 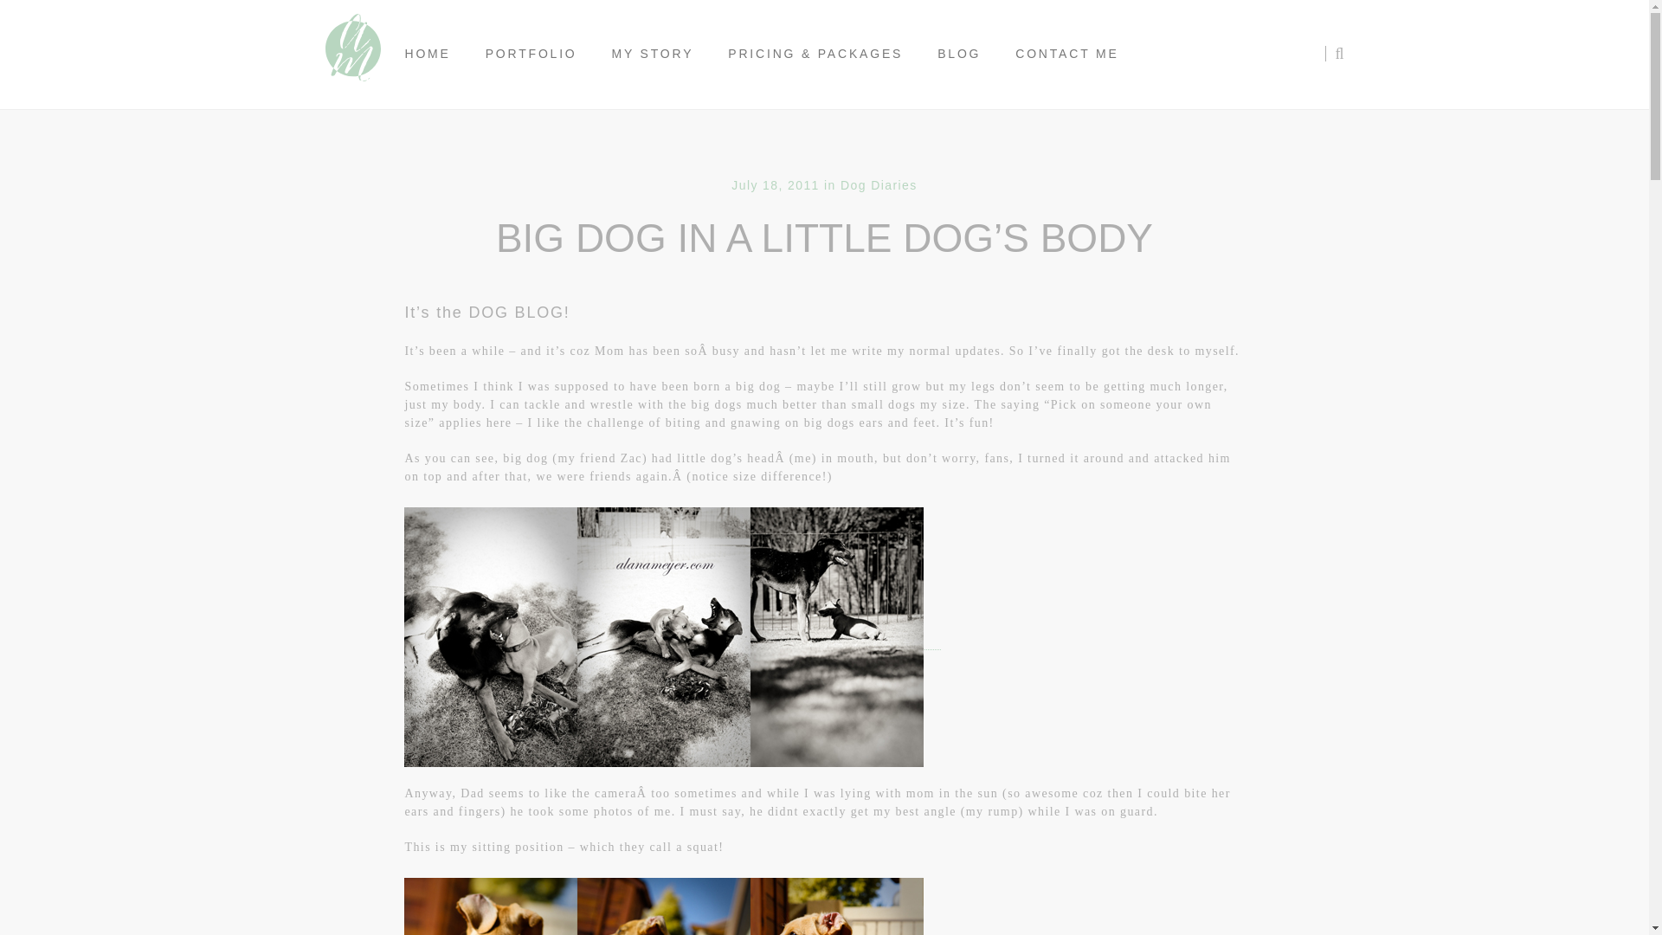 I want to click on Blog, so click(x=959, y=54).